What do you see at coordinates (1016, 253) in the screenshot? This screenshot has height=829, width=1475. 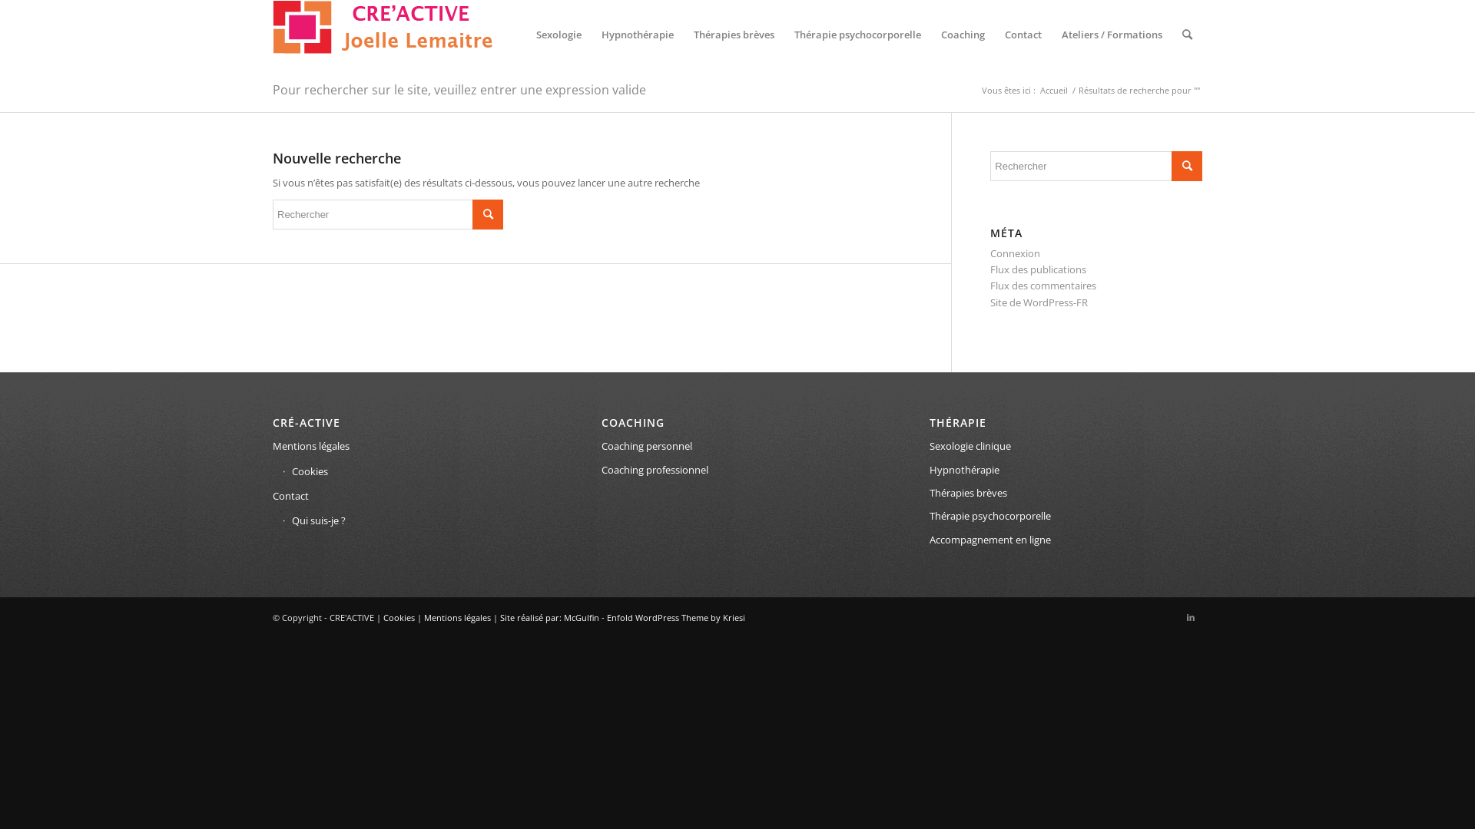 I see `Connexion` at bounding box center [1016, 253].